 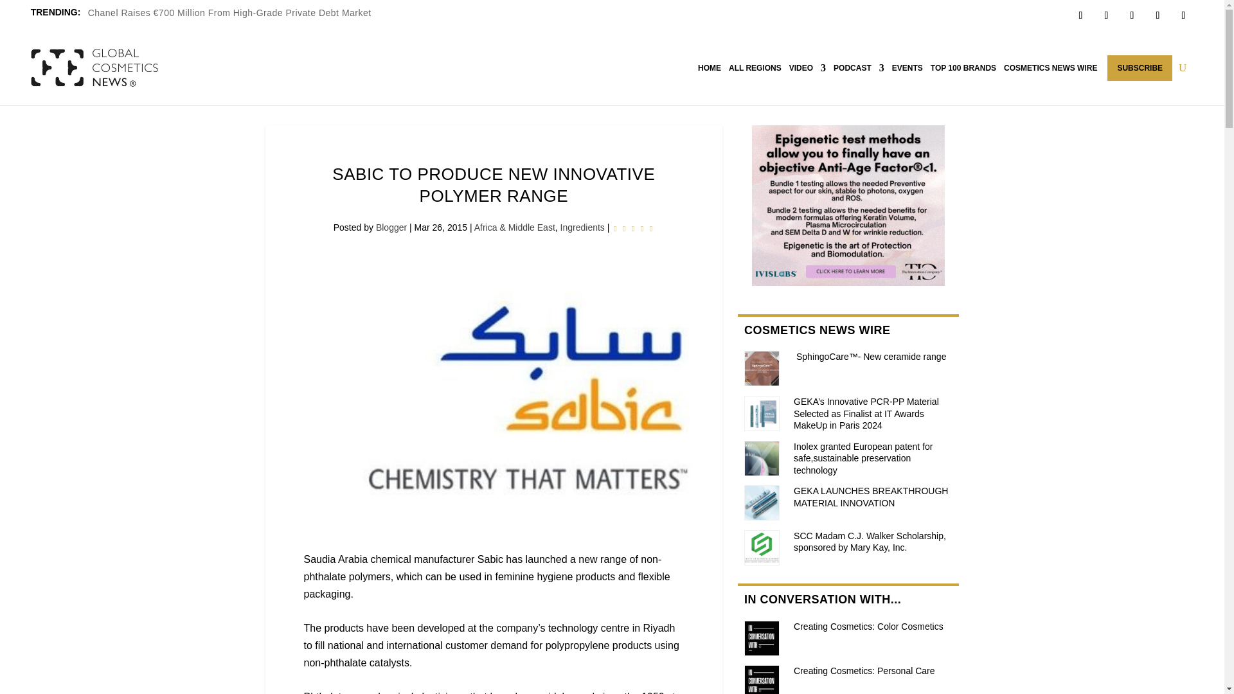 I want to click on PODCAST, so click(x=859, y=68).